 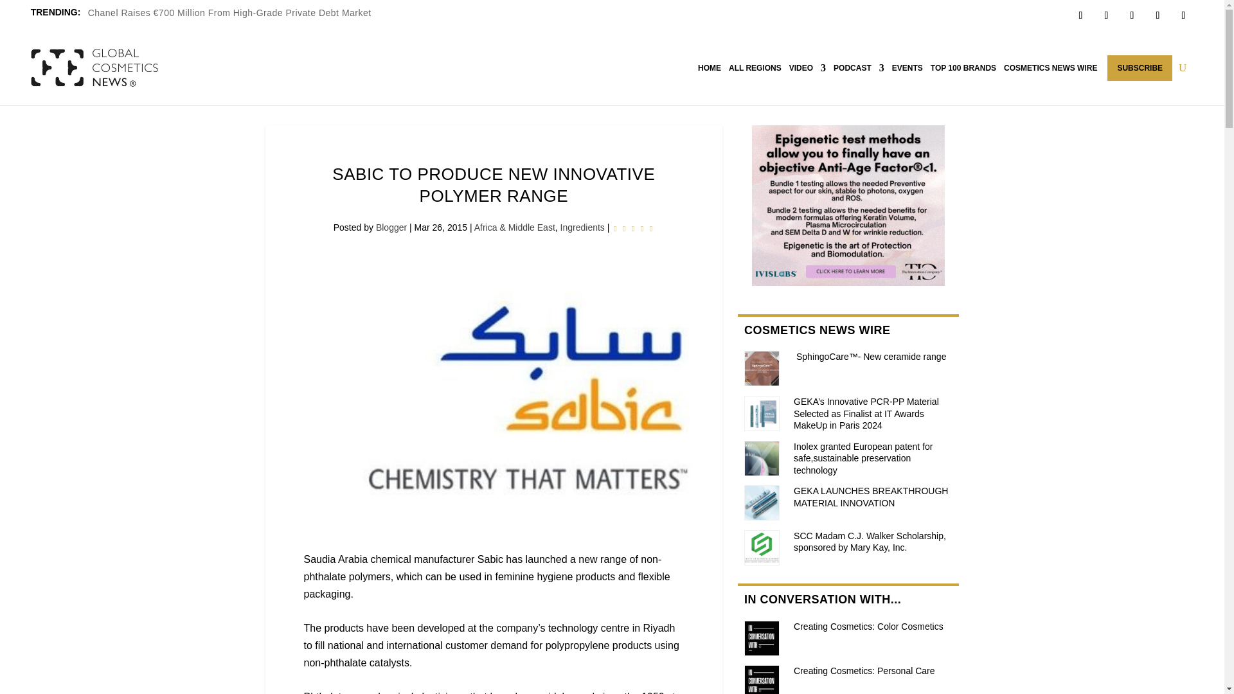 I want to click on PODCAST, so click(x=859, y=68).